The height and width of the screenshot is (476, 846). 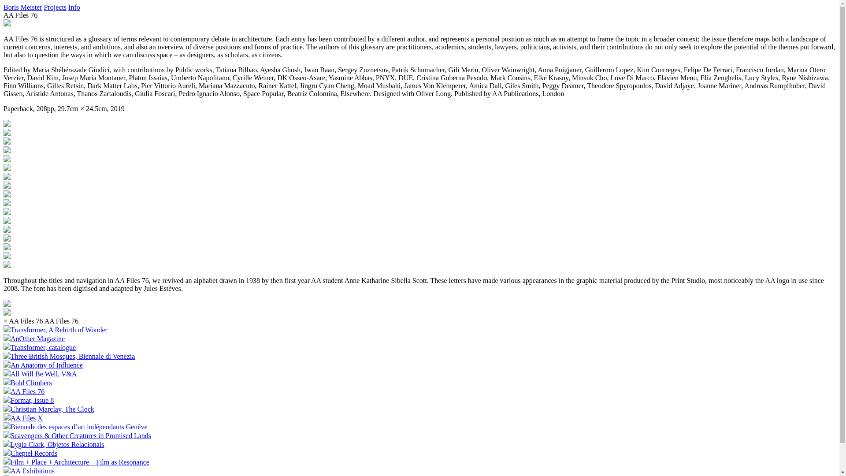 What do you see at coordinates (23, 418) in the screenshot?
I see `AA Files X` at bounding box center [23, 418].